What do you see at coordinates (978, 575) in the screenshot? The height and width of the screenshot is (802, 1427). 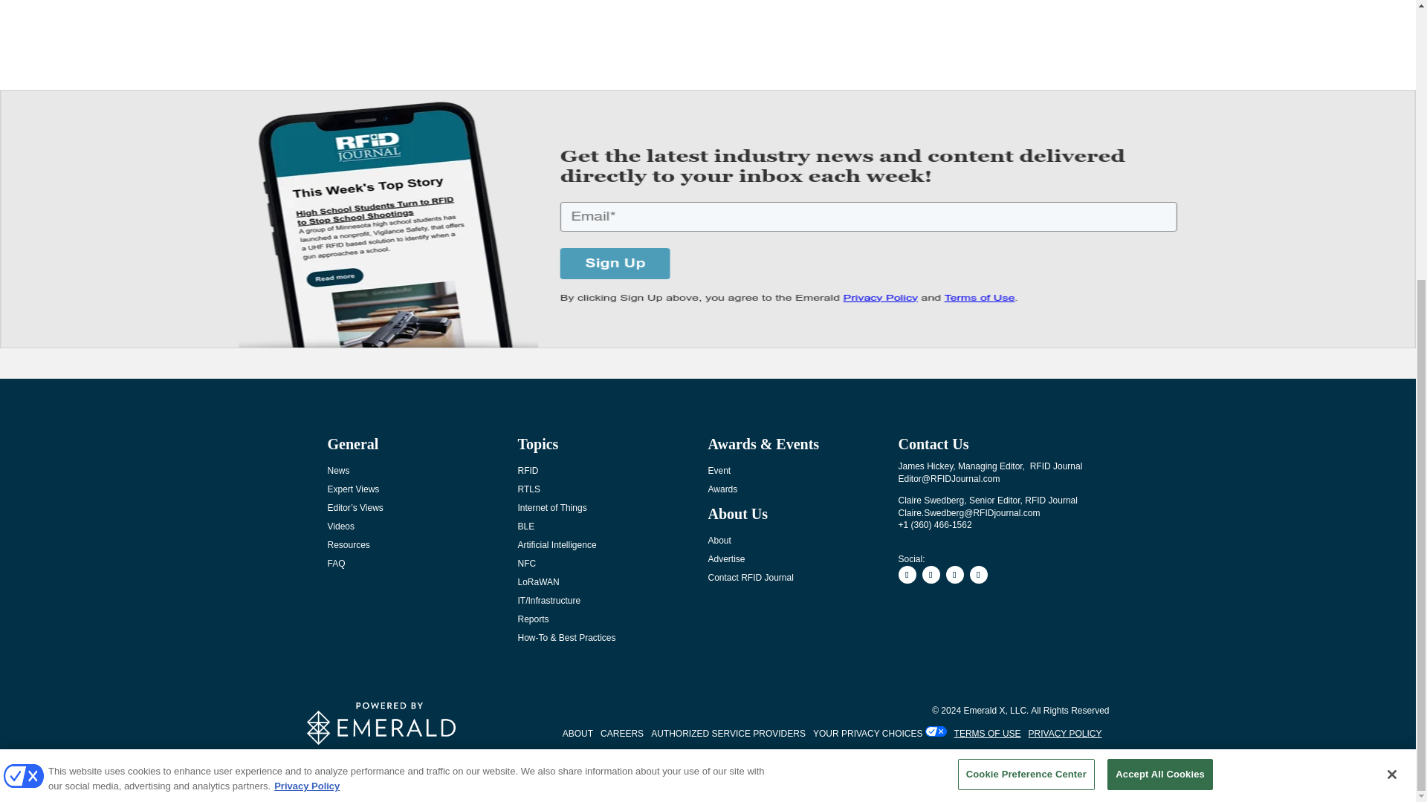 I see `Follow on Youtube` at bounding box center [978, 575].